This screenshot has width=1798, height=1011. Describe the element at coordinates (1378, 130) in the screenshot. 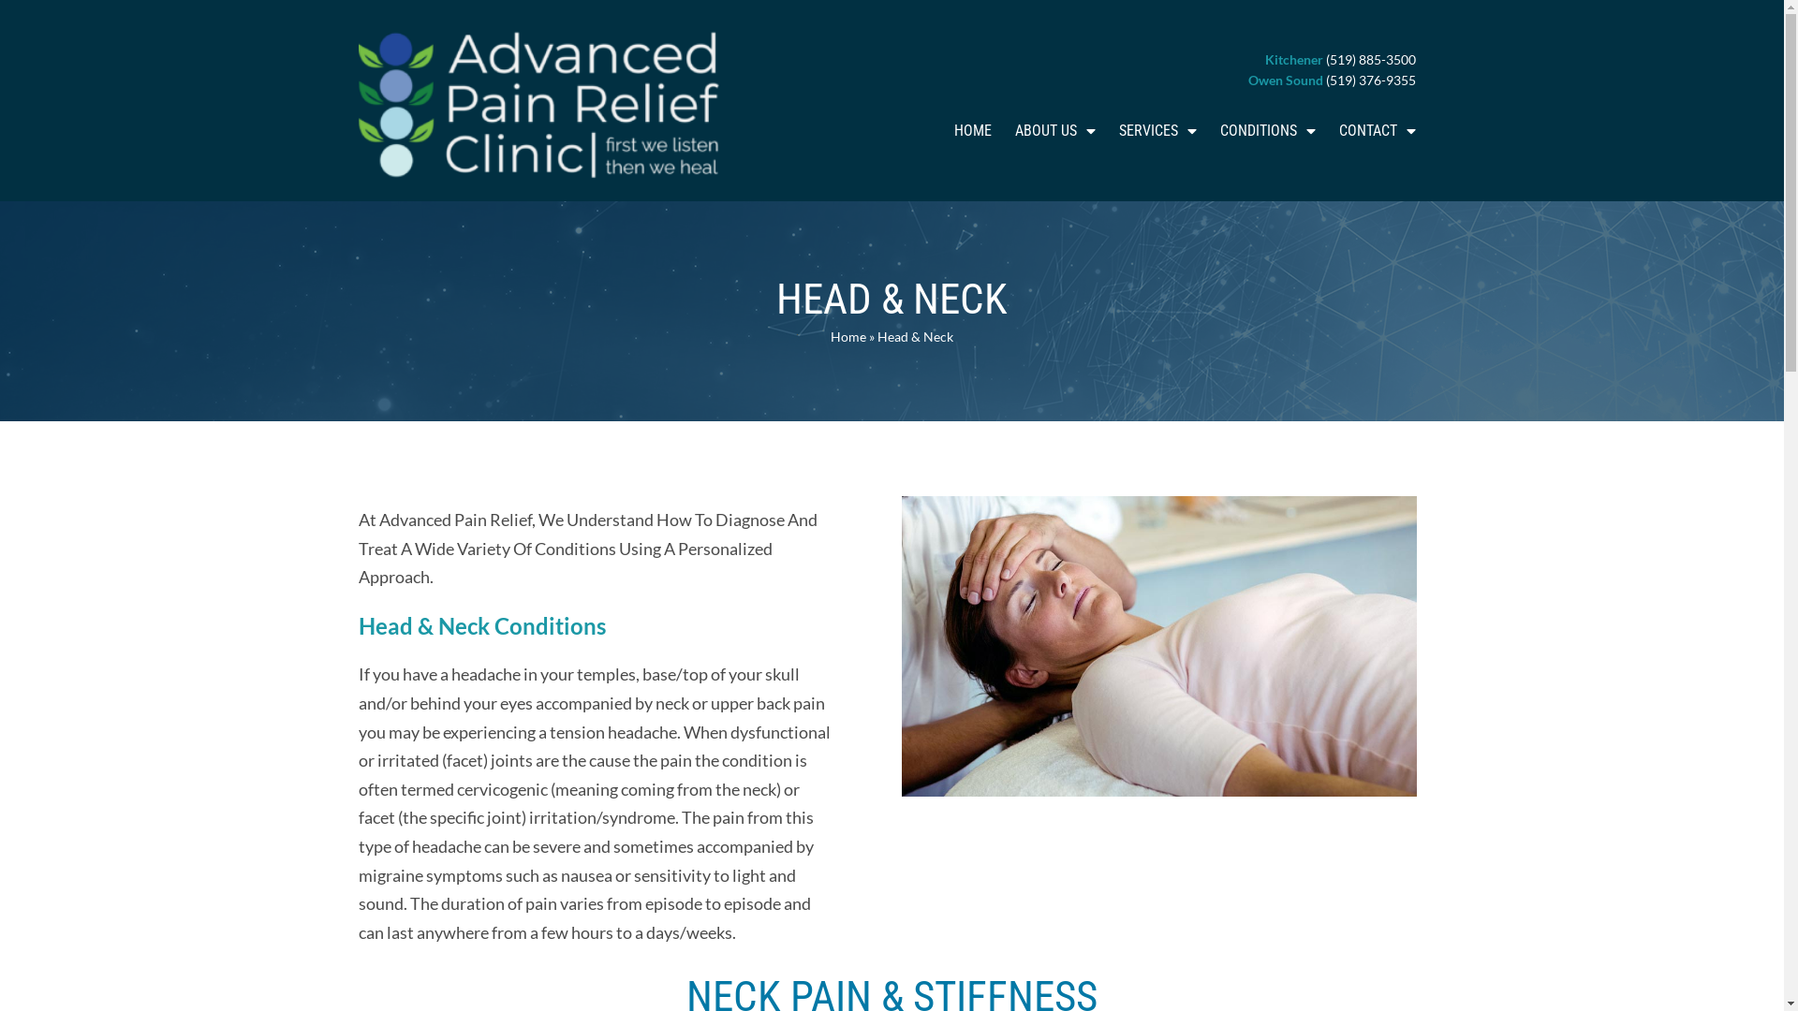

I see `CONTACT` at that location.